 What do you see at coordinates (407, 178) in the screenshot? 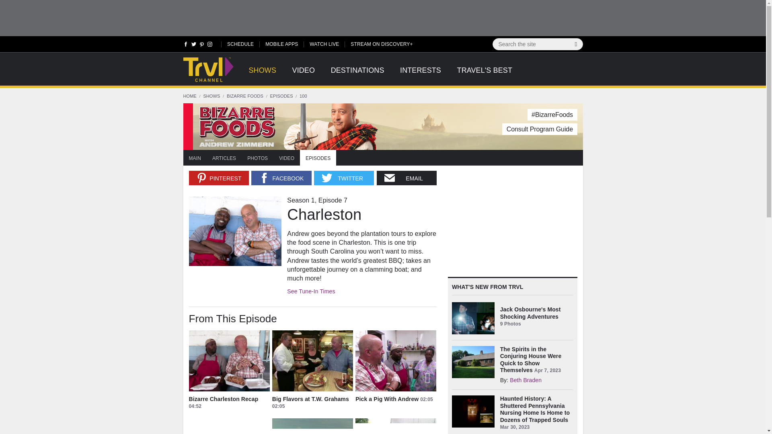
I see `Share by Email` at bounding box center [407, 178].